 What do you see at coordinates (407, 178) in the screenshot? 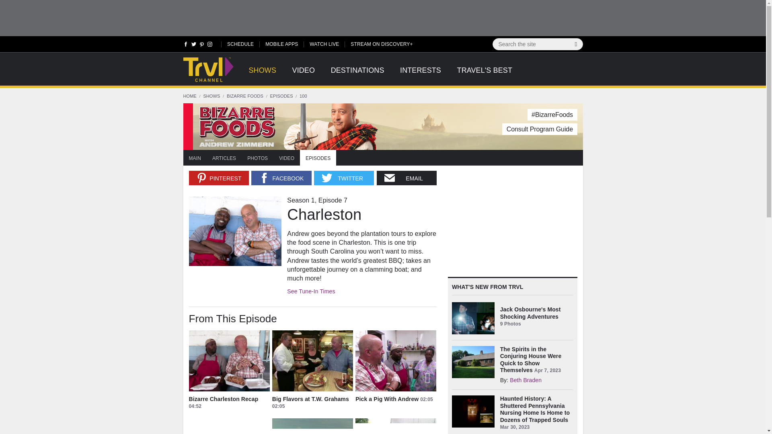
I see `Share by Email` at bounding box center [407, 178].